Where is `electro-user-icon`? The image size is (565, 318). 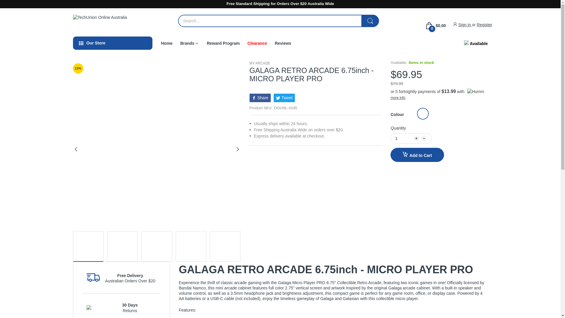 electro-user-icon is located at coordinates (455, 24).